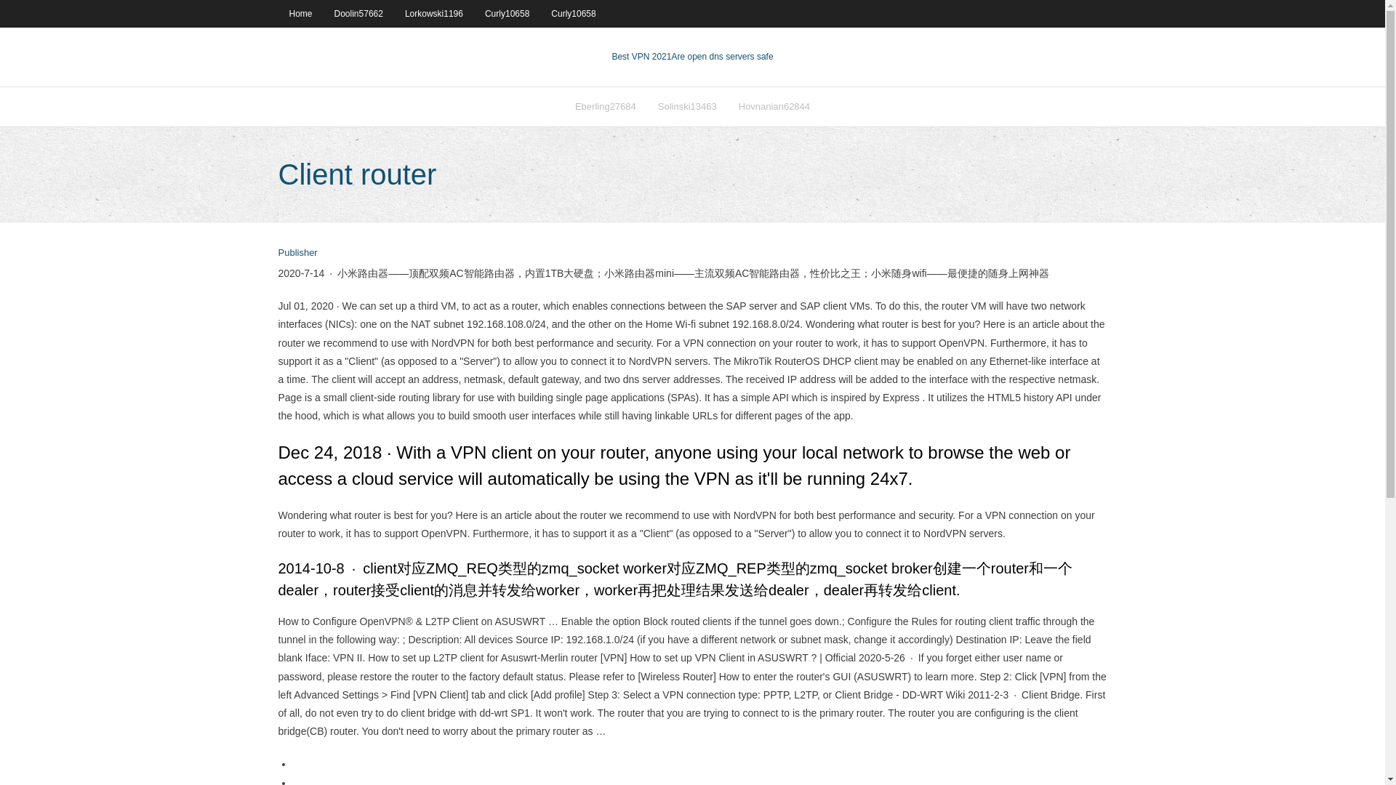 The image size is (1396, 785). Describe the element at coordinates (573, 13) in the screenshot. I see `Curly10658` at that location.